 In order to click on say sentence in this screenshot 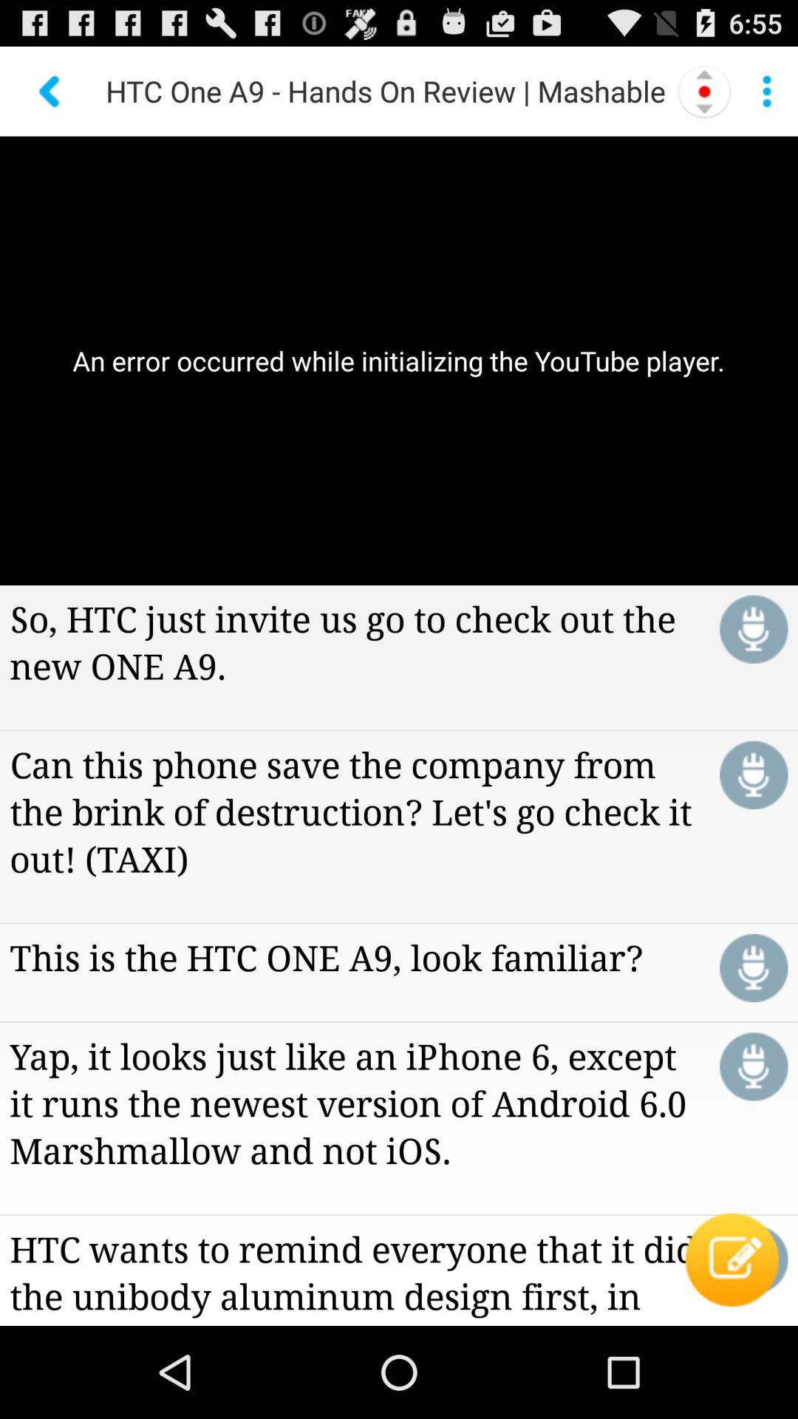, I will do `click(754, 968)`.